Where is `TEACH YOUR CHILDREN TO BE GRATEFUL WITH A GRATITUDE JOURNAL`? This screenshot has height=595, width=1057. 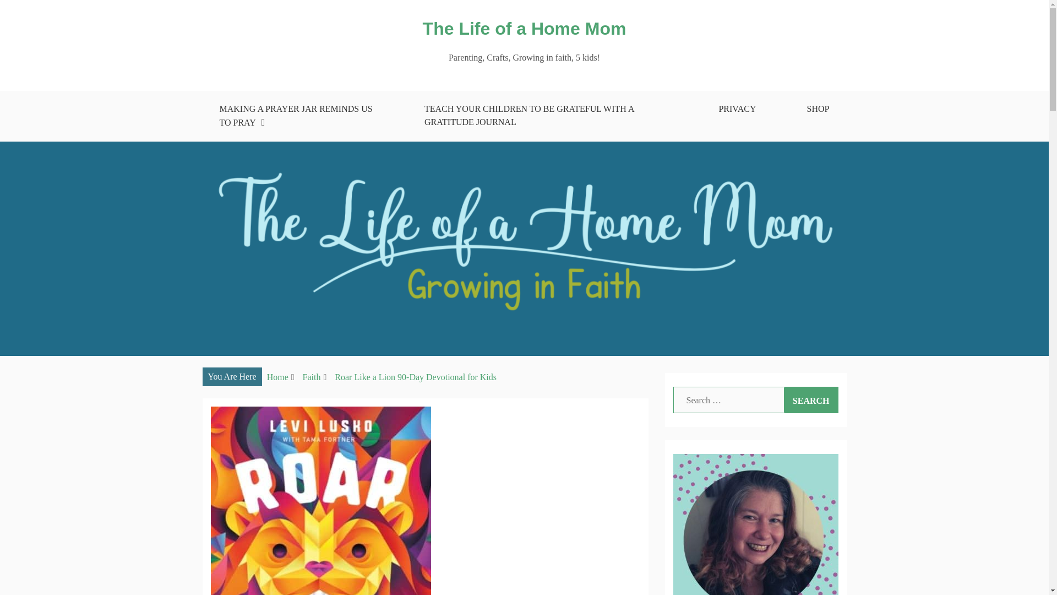
TEACH YOUR CHILDREN TO BE GRATEFUL WITH A GRATITUDE JOURNAL is located at coordinates (546, 116).